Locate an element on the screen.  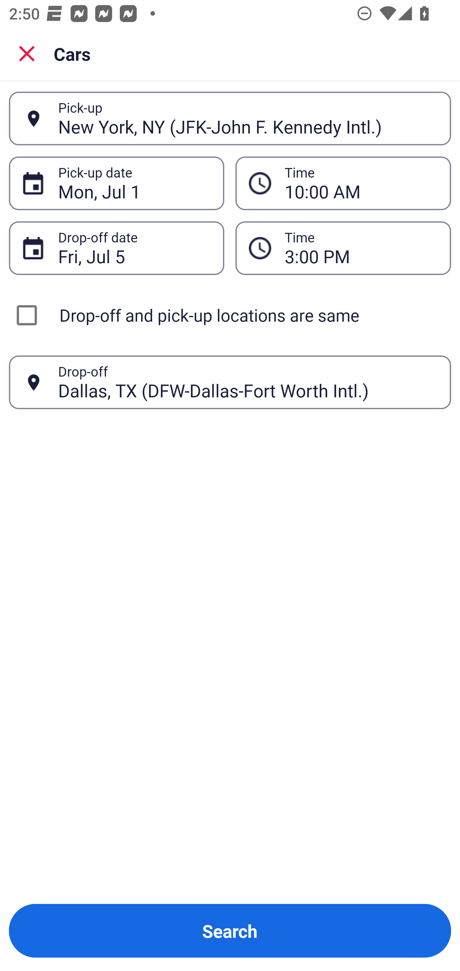
Dallas, TX (DFW-Dallas-Fort Worth Intl.) is located at coordinates (248, 382).